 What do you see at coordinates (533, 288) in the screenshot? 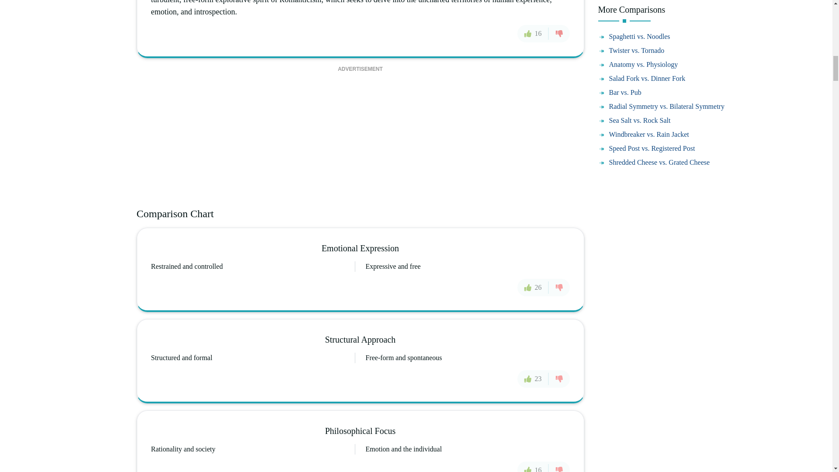
I see `26` at bounding box center [533, 288].